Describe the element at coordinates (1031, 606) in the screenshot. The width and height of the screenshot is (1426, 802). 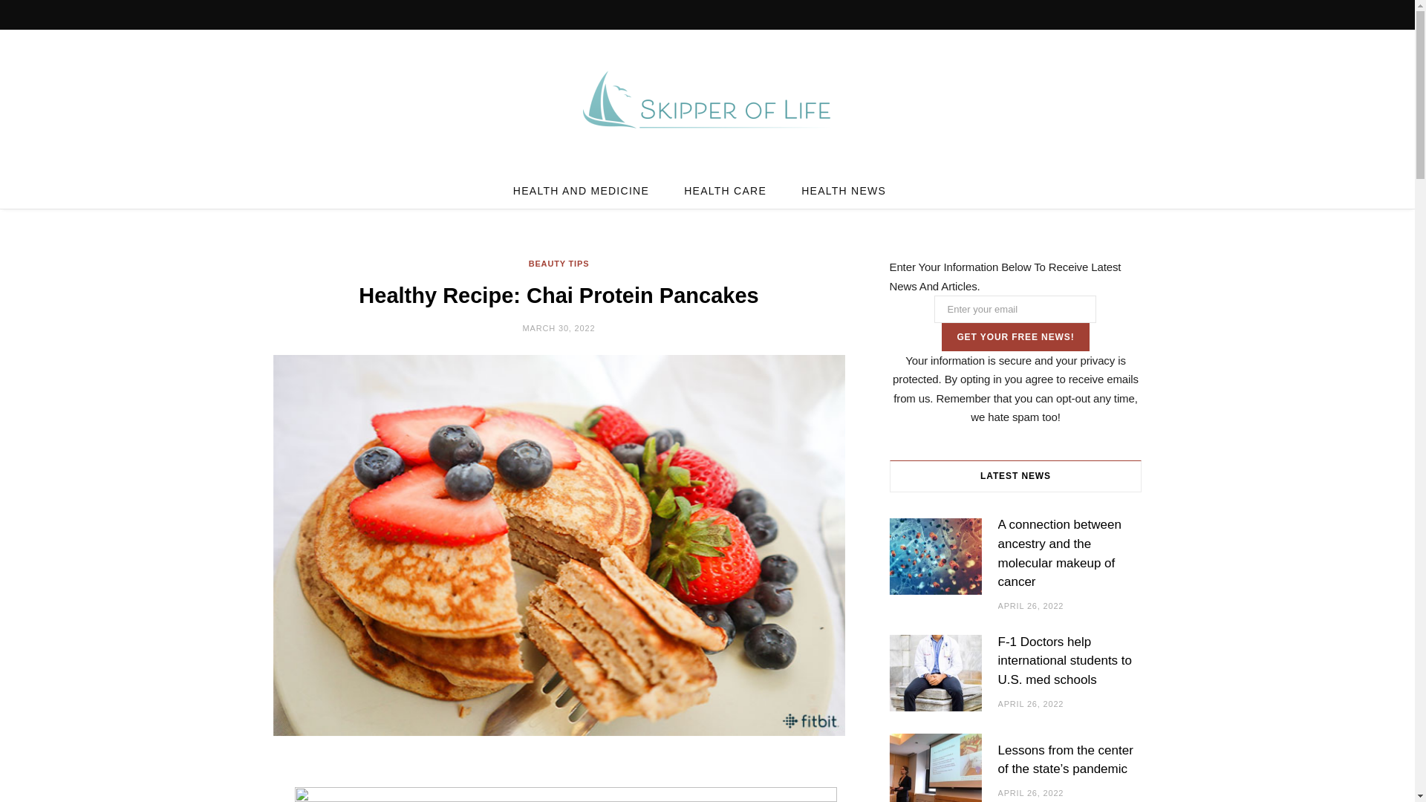
I see `APRIL 26, 2022` at that location.